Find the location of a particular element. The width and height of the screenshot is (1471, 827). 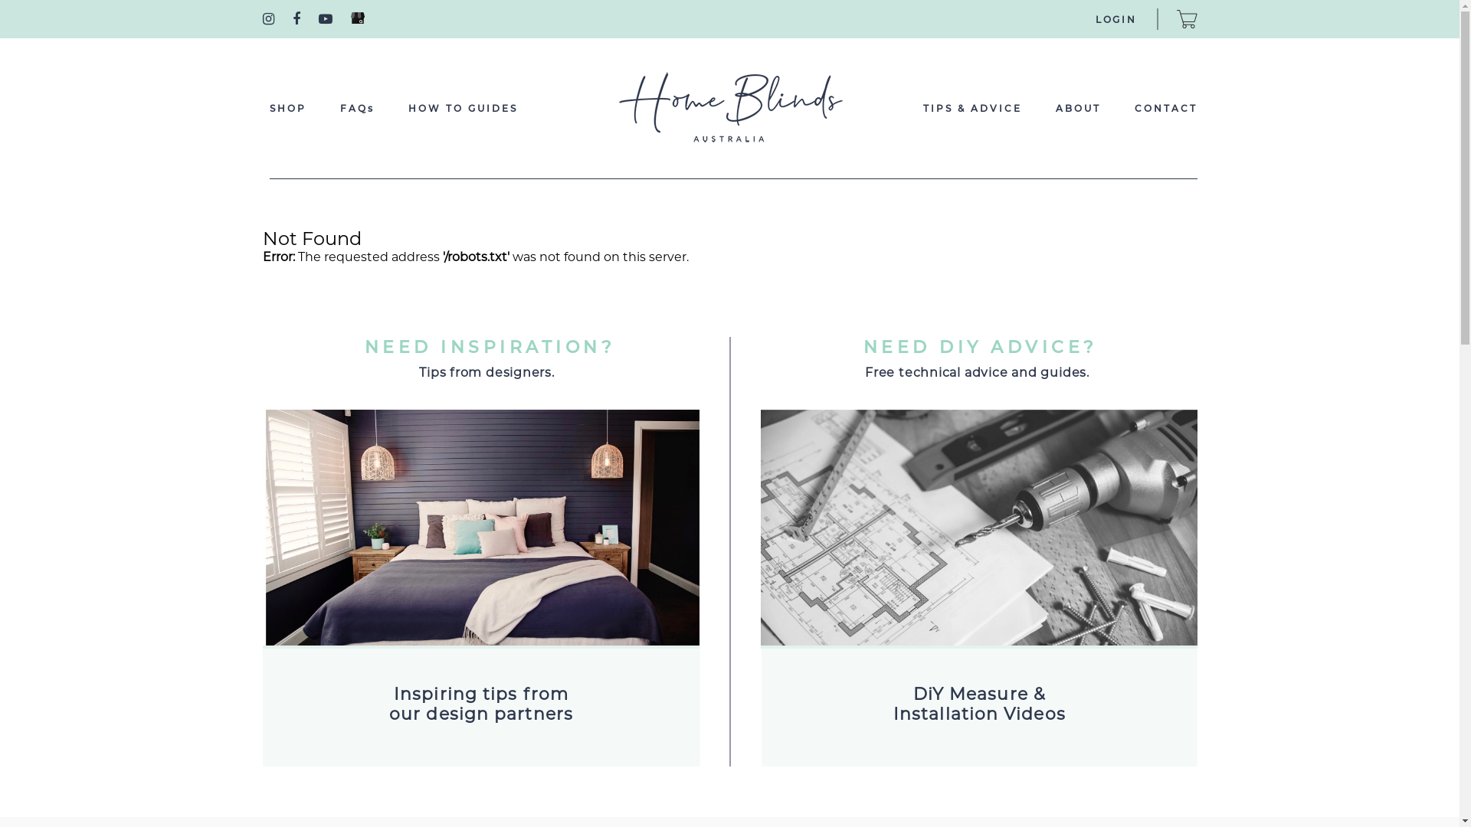

SHOP is located at coordinates (288, 109).